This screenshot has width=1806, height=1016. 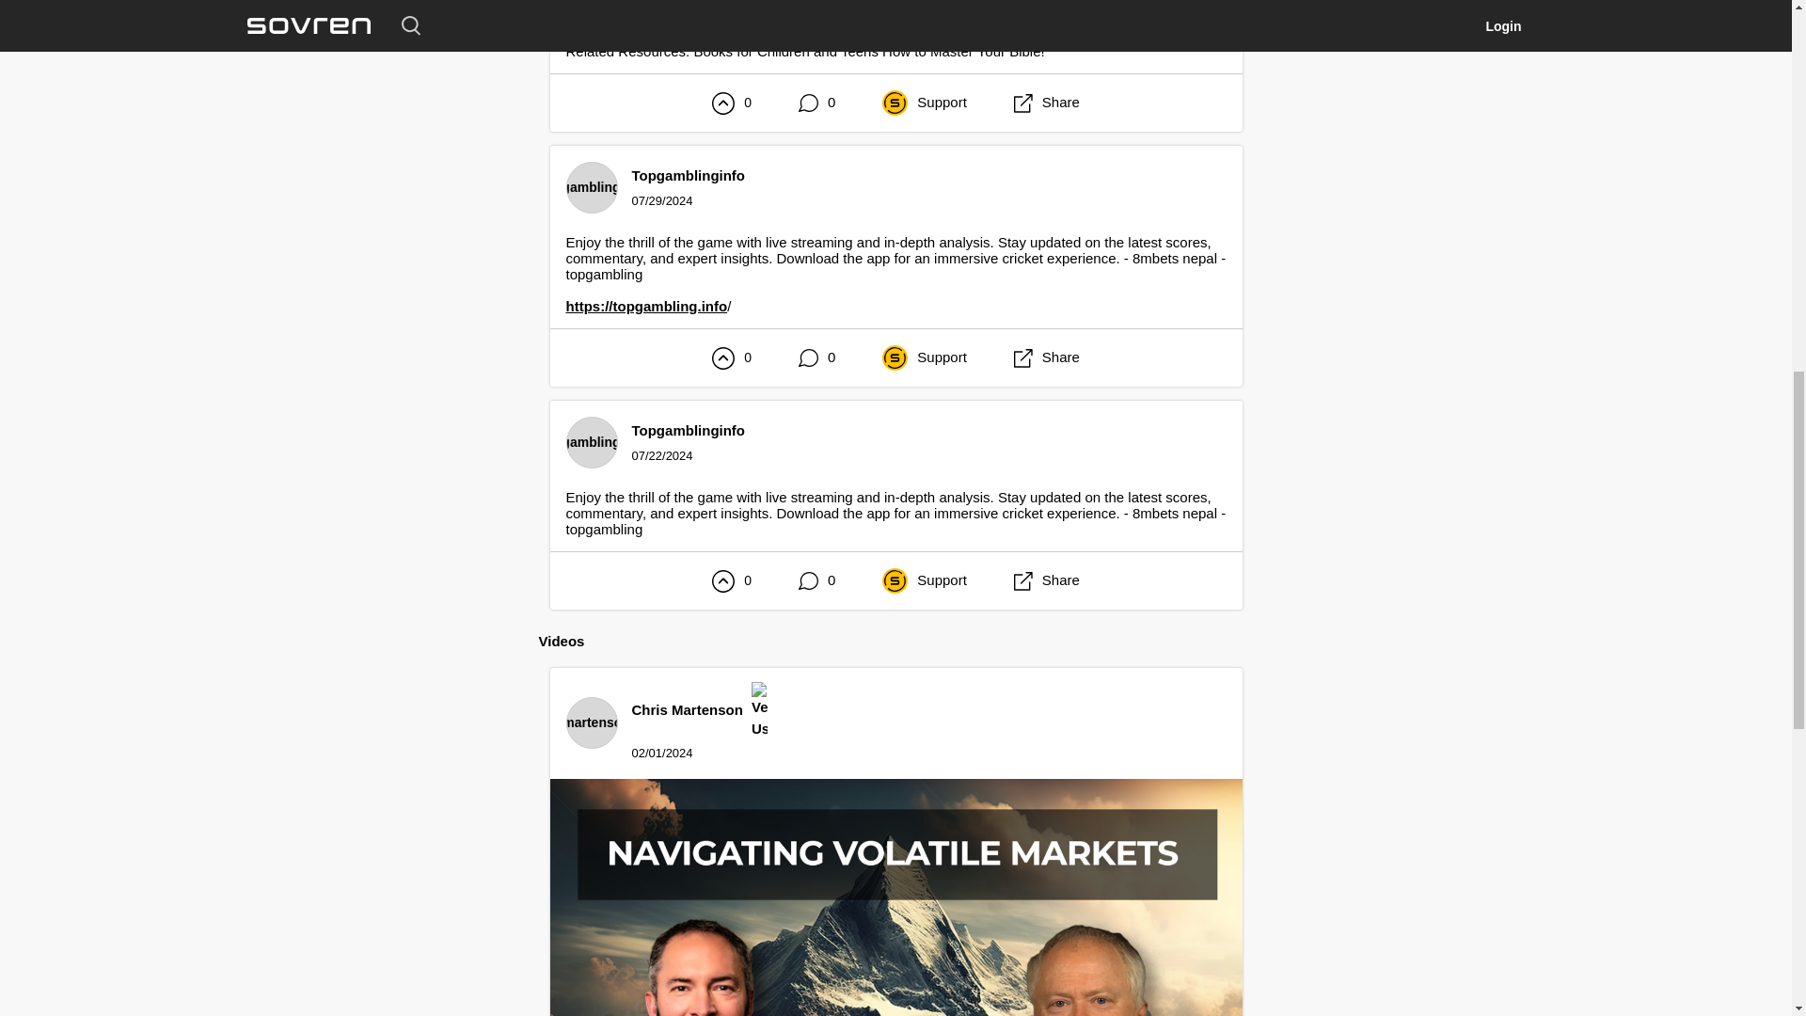 What do you see at coordinates (689, 430) in the screenshot?
I see `Topgamblinginfo` at bounding box center [689, 430].